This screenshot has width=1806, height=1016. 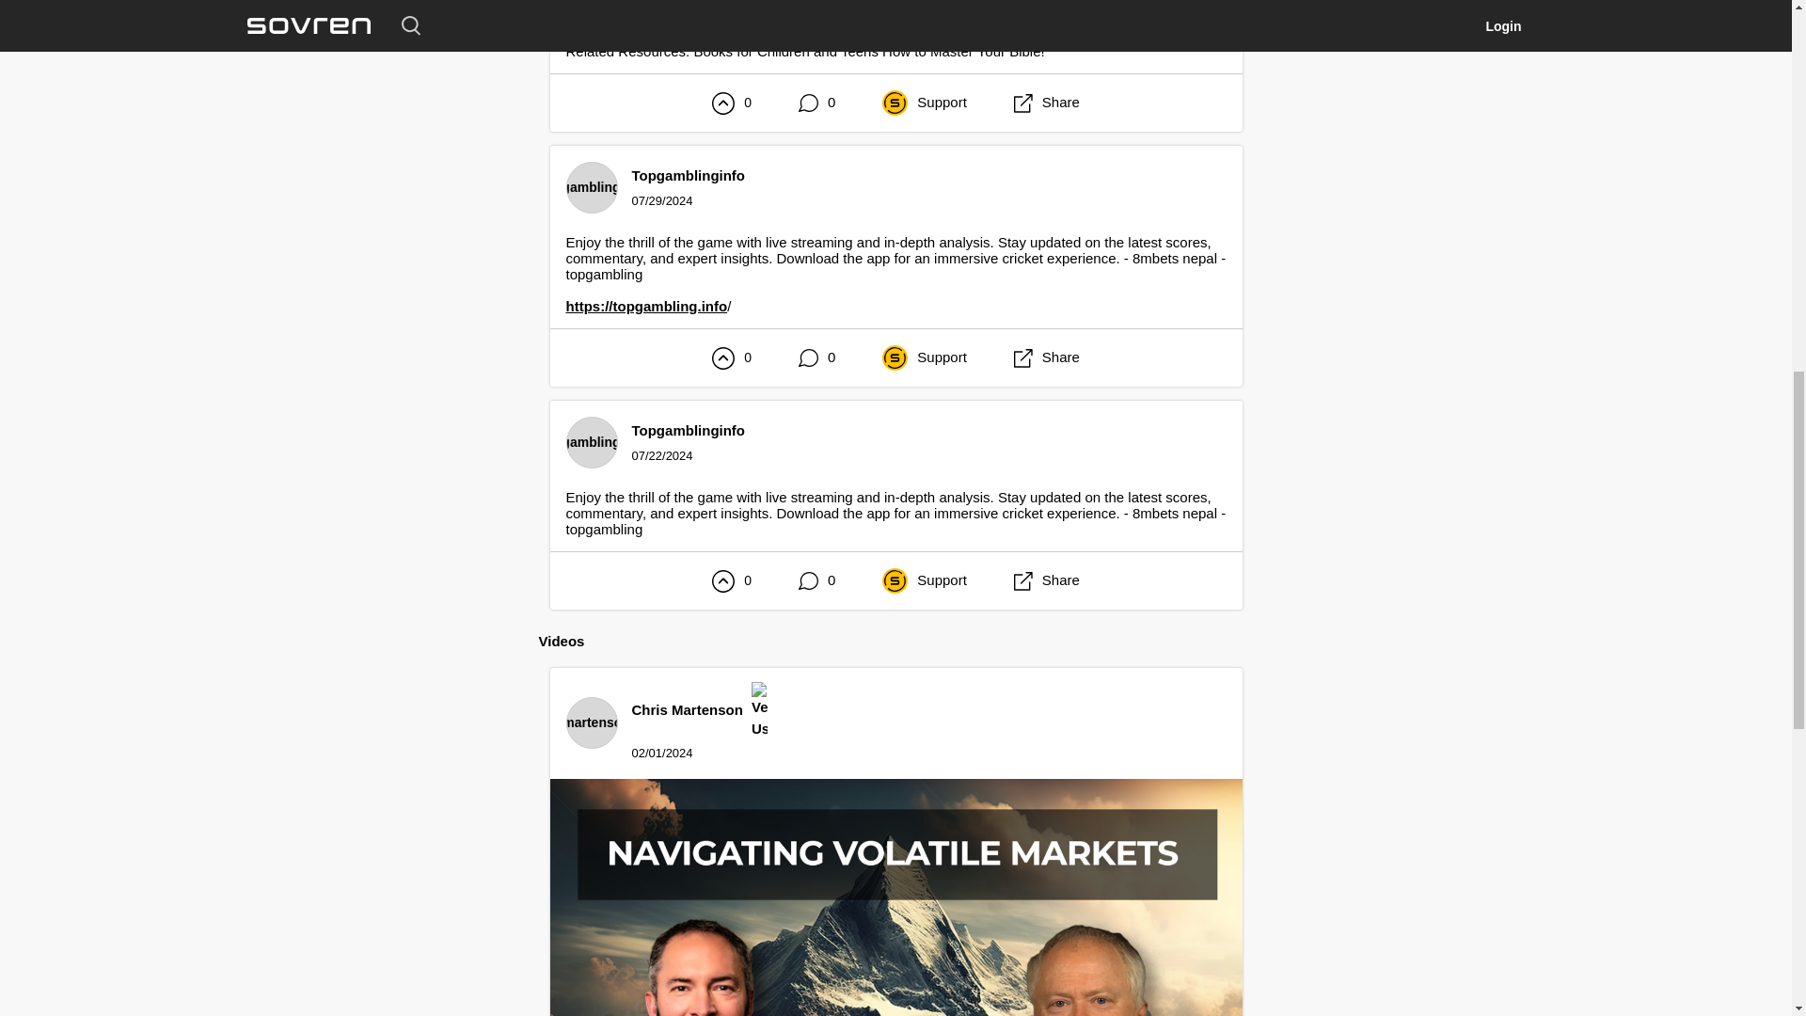 What do you see at coordinates (689, 430) in the screenshot?
I see `Topgamblinginfo` at bounding box center [689, 430].